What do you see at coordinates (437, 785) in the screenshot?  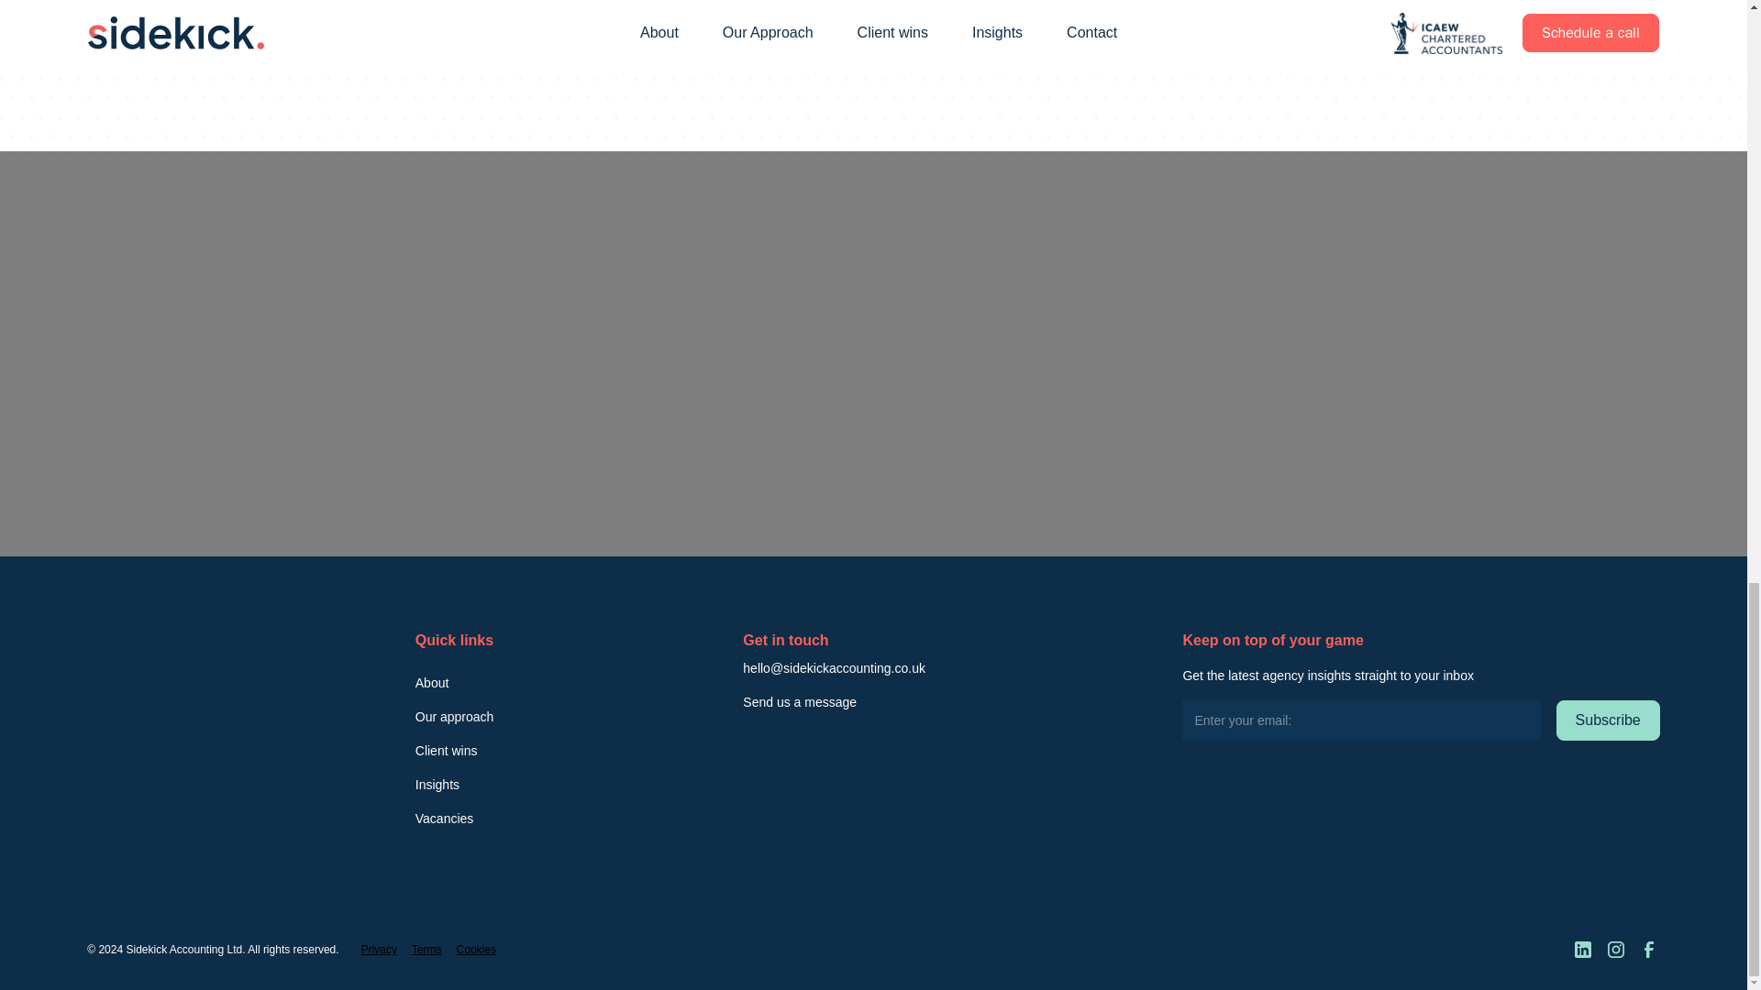 I see `Insights` at bounding box center [437, 785].